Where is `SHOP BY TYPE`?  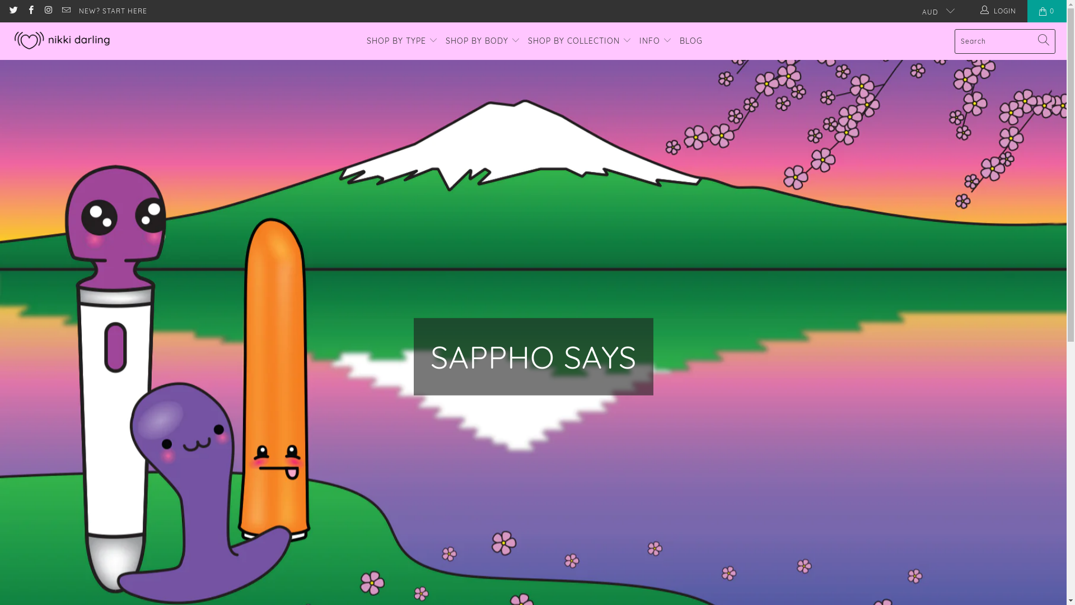
SHOP BY TYPE is located at coordinates (402, 41).